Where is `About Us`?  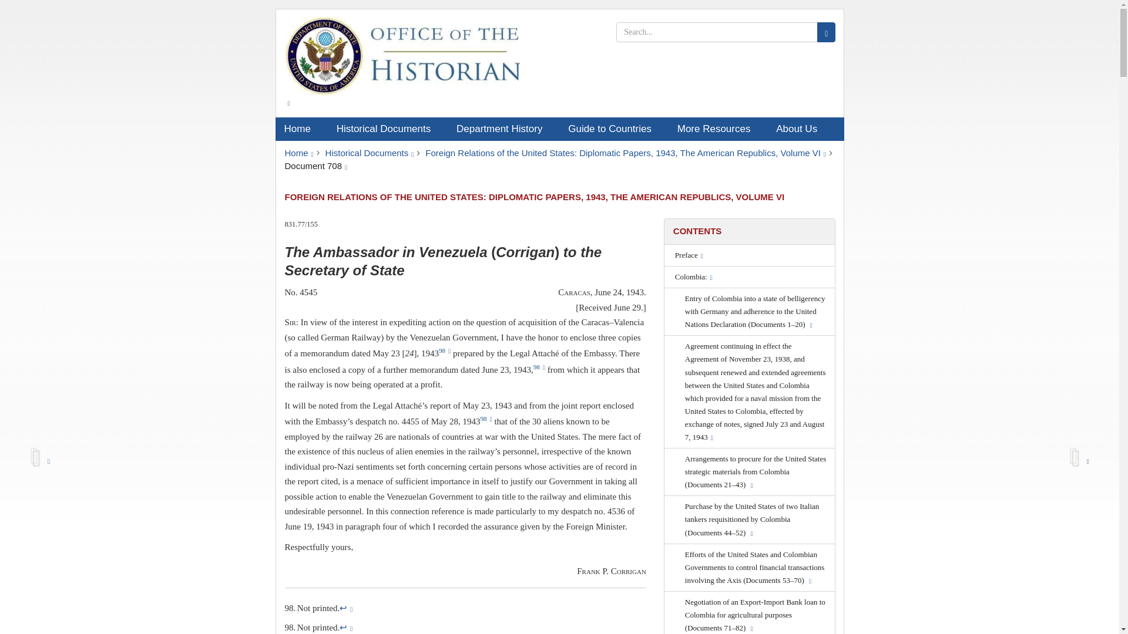 About Us is located at coordinates (800, 129).